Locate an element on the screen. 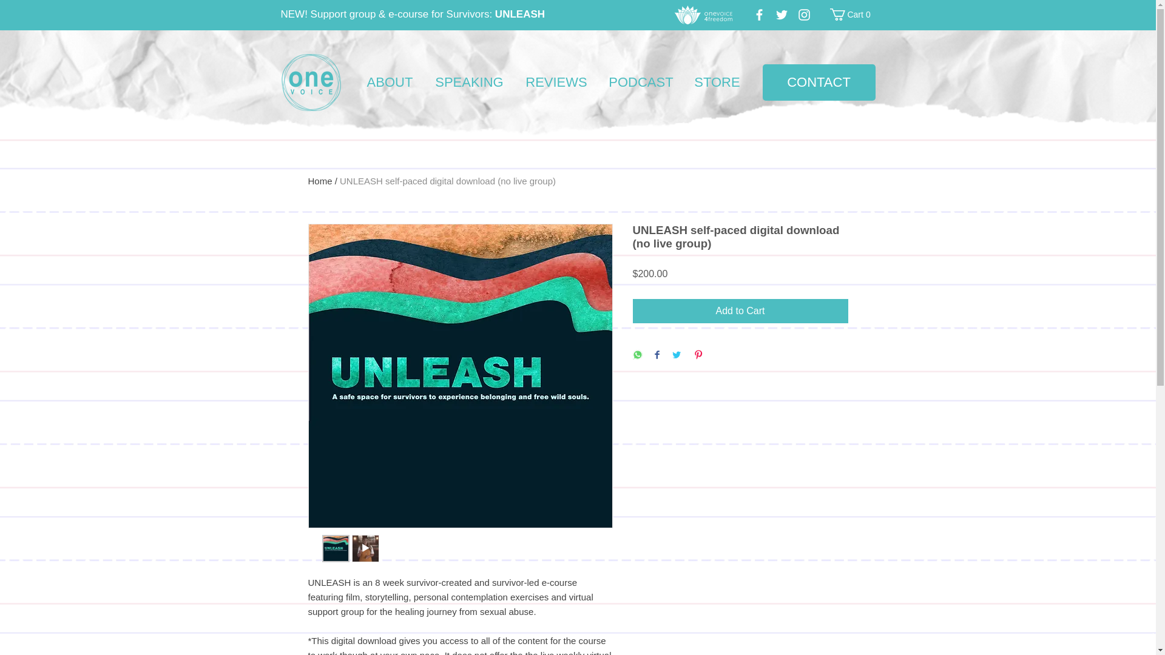 This screenshot has width=1165, height=655. Home is located at coordinates (320, 181).